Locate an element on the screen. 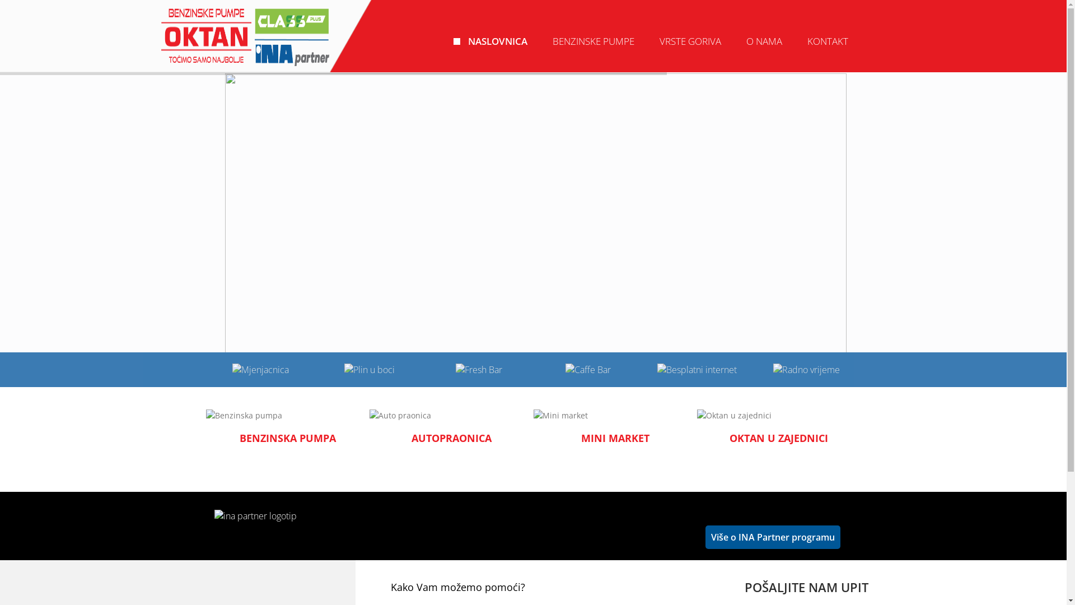  Radno vrijeme is located at coordinates (806, 370).